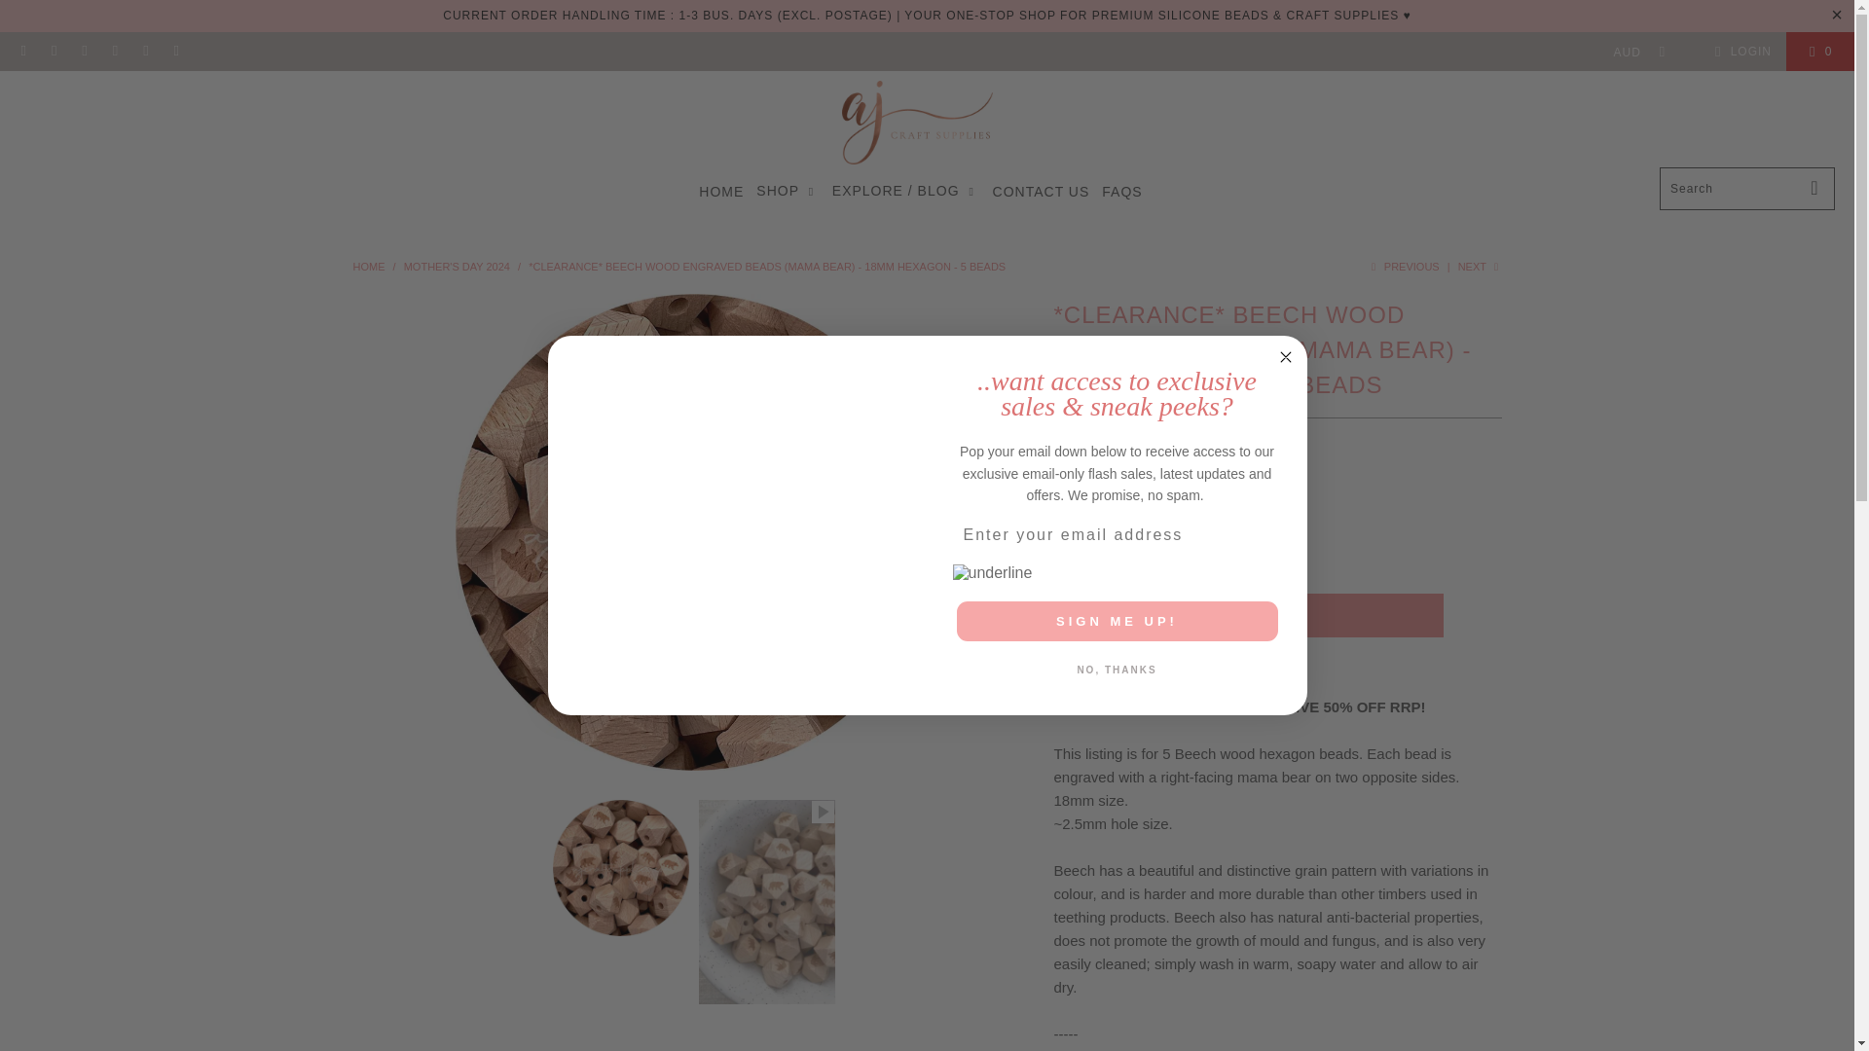 This screenshot has width=1869, height=1051. What do you see at coordinates (115, 52) in the screenshot?
I see `AJ Craft Supplies on Pinterest` at bounding box center [115, 52].